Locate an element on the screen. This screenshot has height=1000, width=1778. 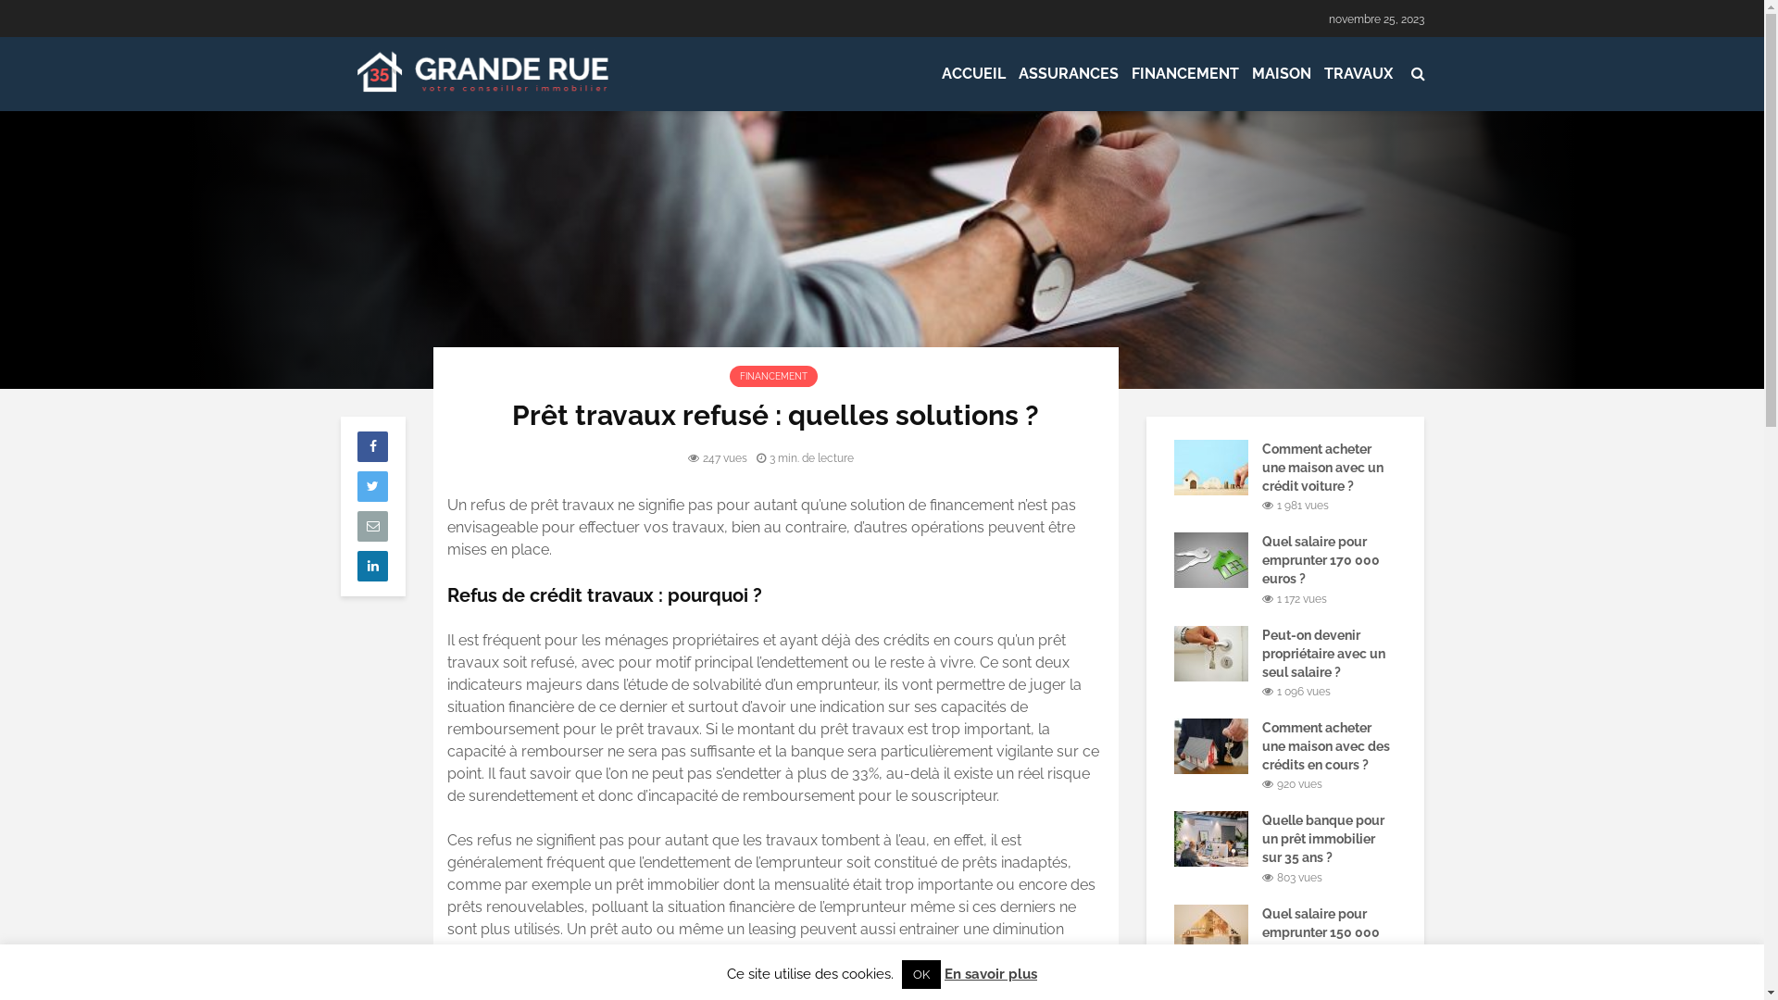
ASSURANCES is located at coordinates (1068, 74).